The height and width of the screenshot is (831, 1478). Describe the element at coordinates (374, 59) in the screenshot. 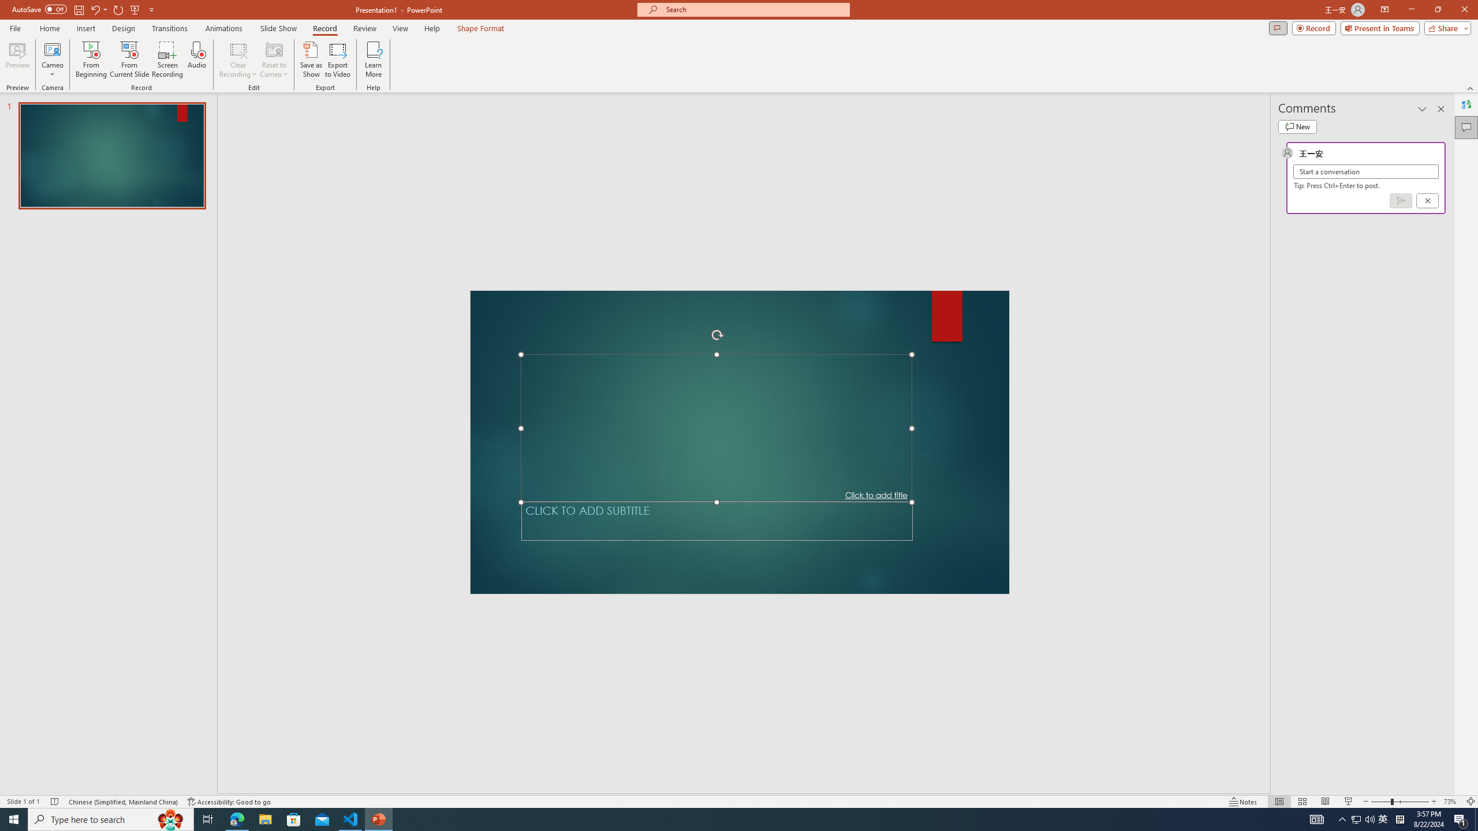

I see `Learn More` at that location.